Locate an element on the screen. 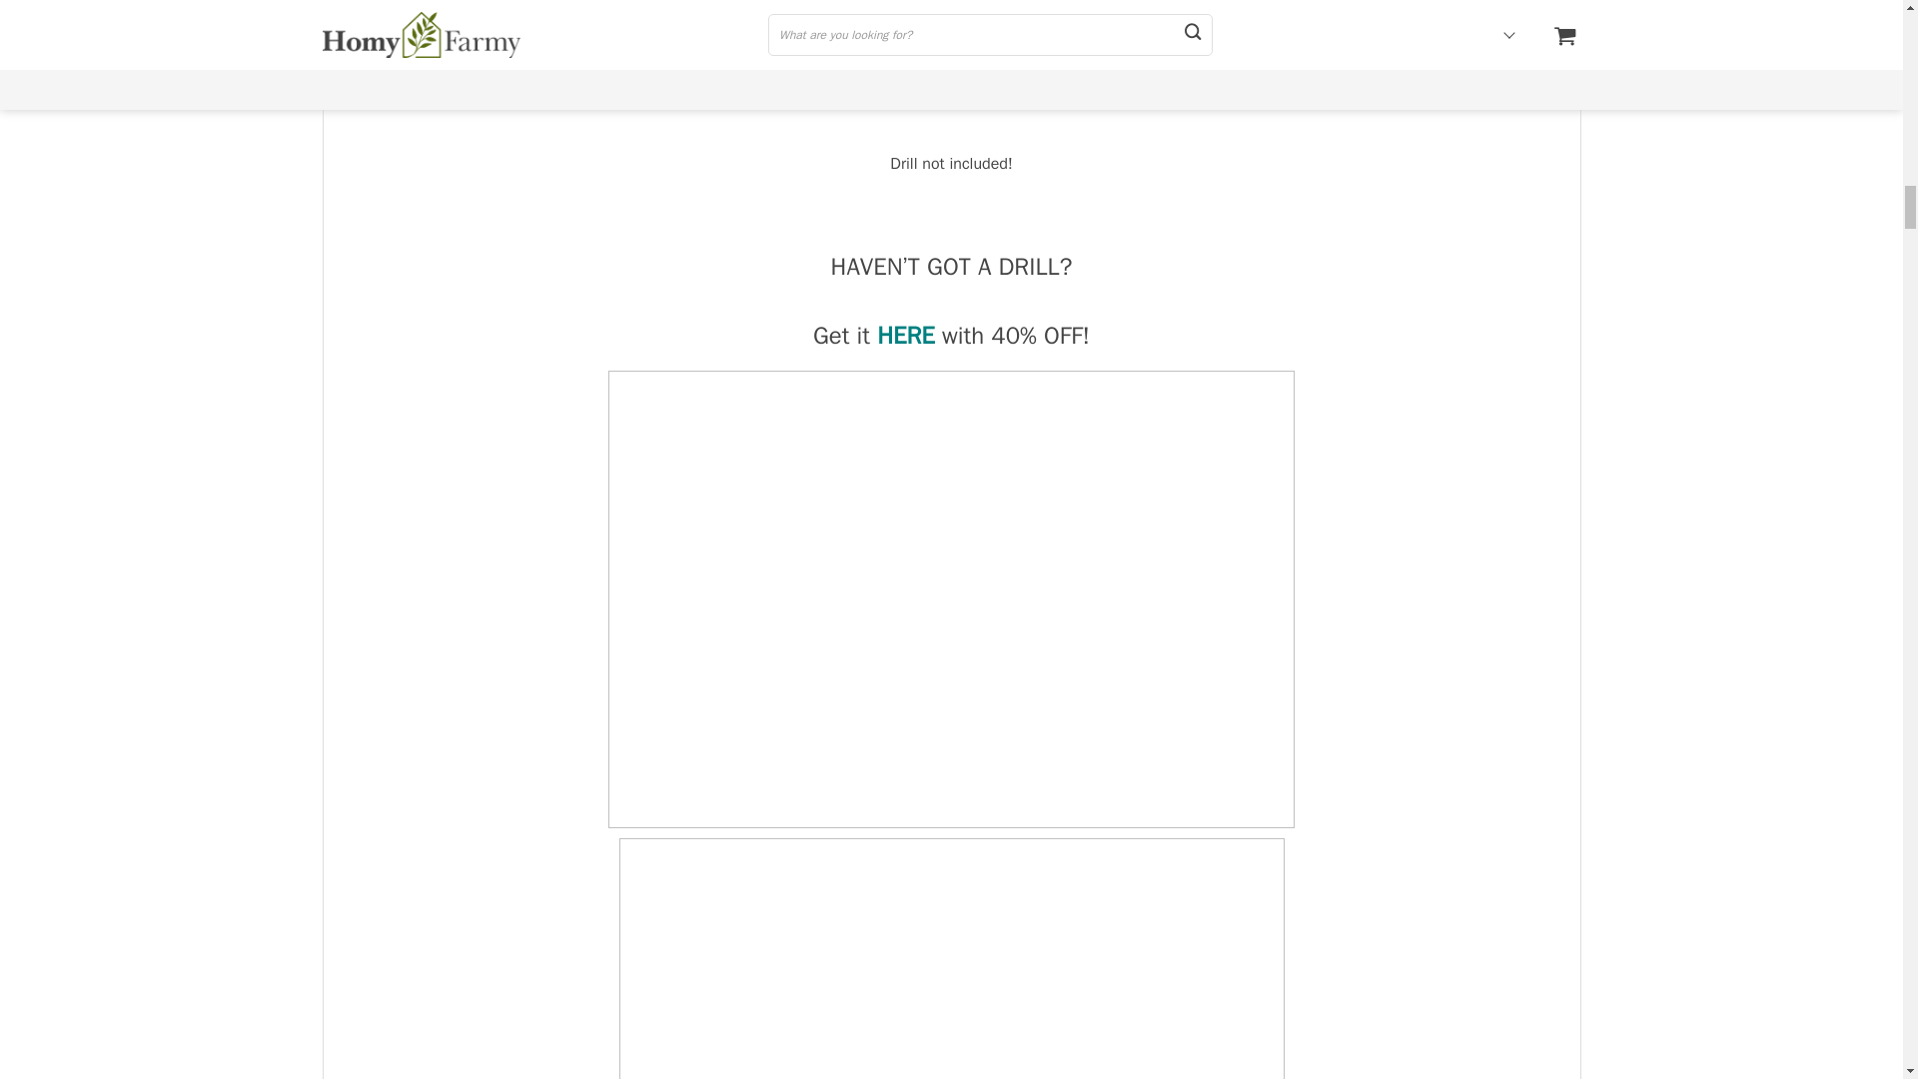  HERE is located at coordinates (905, 336).